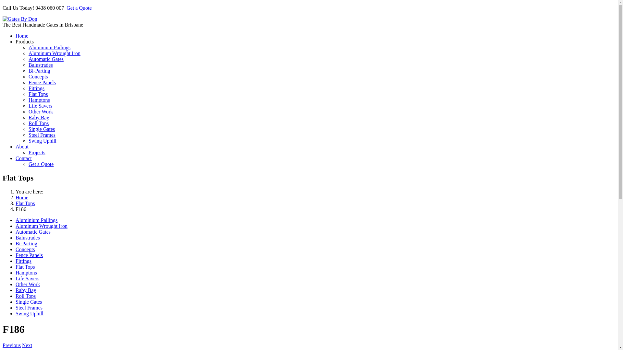  What do you see at coordinates (79, 8) in the screenshot?
I see `Get a Quote` at bounding box center [79, 8].